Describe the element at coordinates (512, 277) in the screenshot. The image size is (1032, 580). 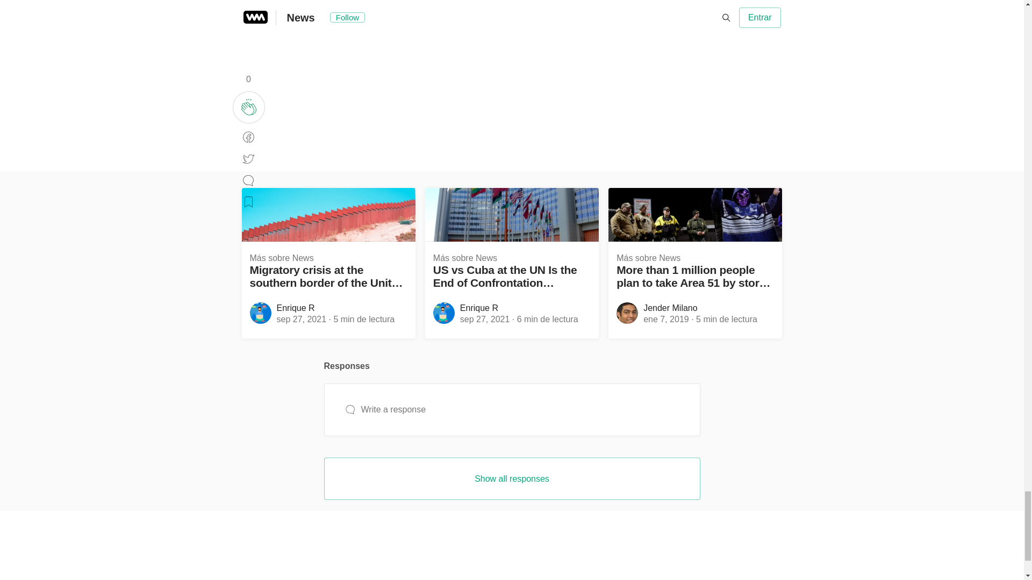
I see `US vs Cuba at the UN Is the End of Confrontation Needing?` at that location.